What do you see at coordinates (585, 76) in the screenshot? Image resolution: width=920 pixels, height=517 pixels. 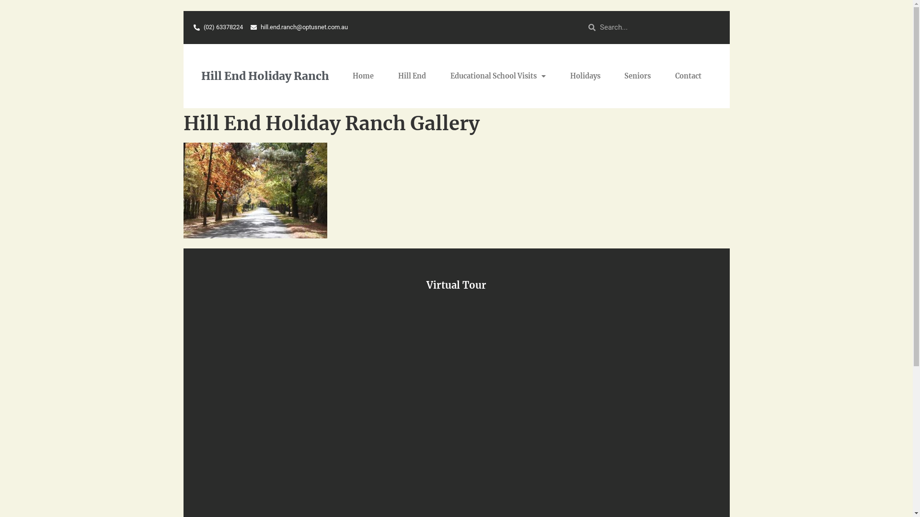 I see `Holidays` at bounding box center [585, 76].